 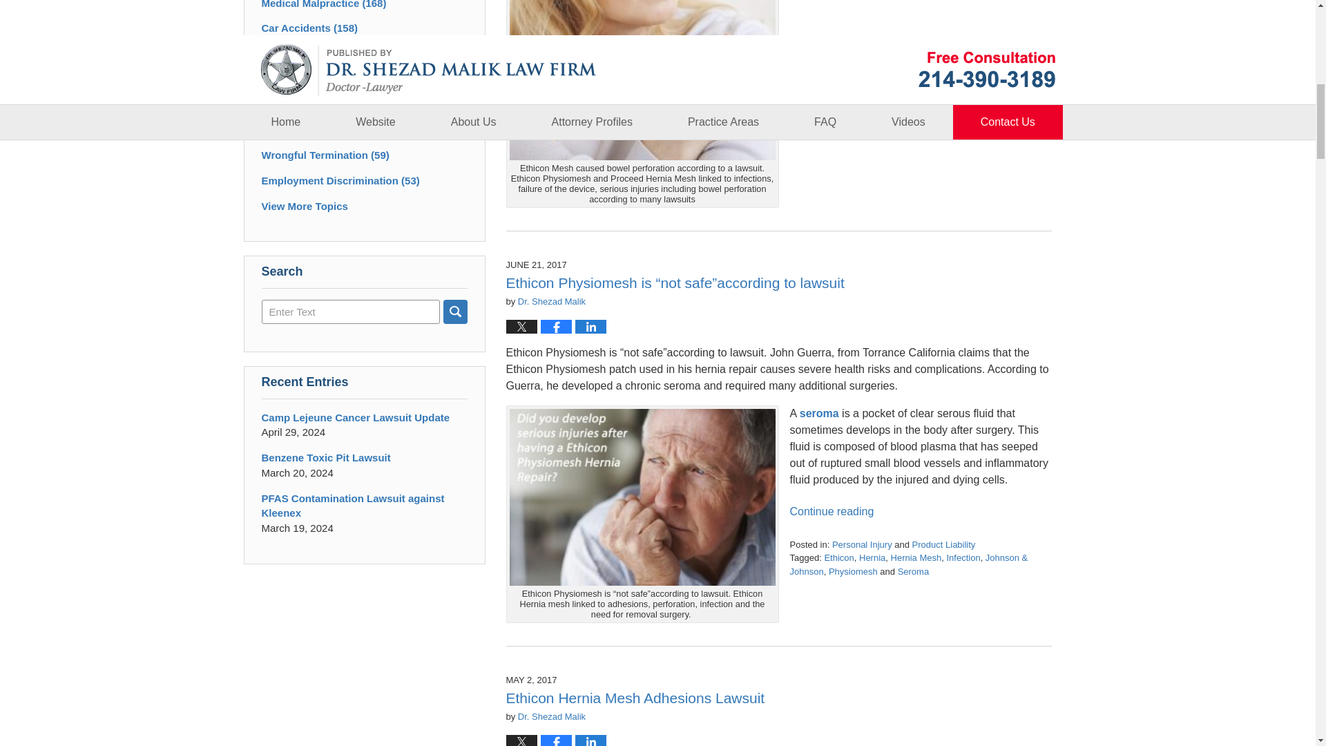 What do you see at coordinates (838, 558) in the screenshot?
I see `View all posts tagged with Ethicon` at bounding box center [838, 558].